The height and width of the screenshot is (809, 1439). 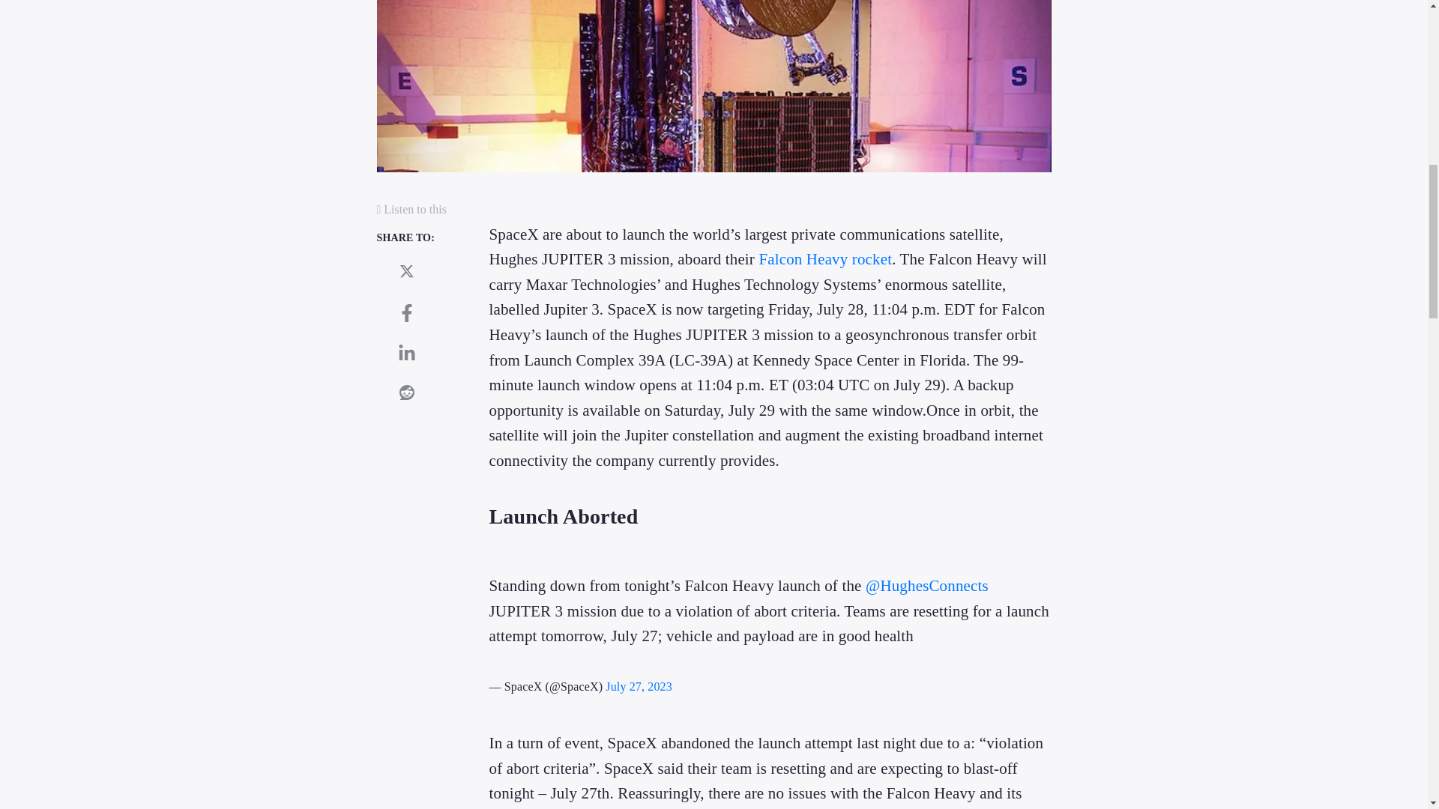 I want to click on Share on Facebook, so click(x=406, y=313).